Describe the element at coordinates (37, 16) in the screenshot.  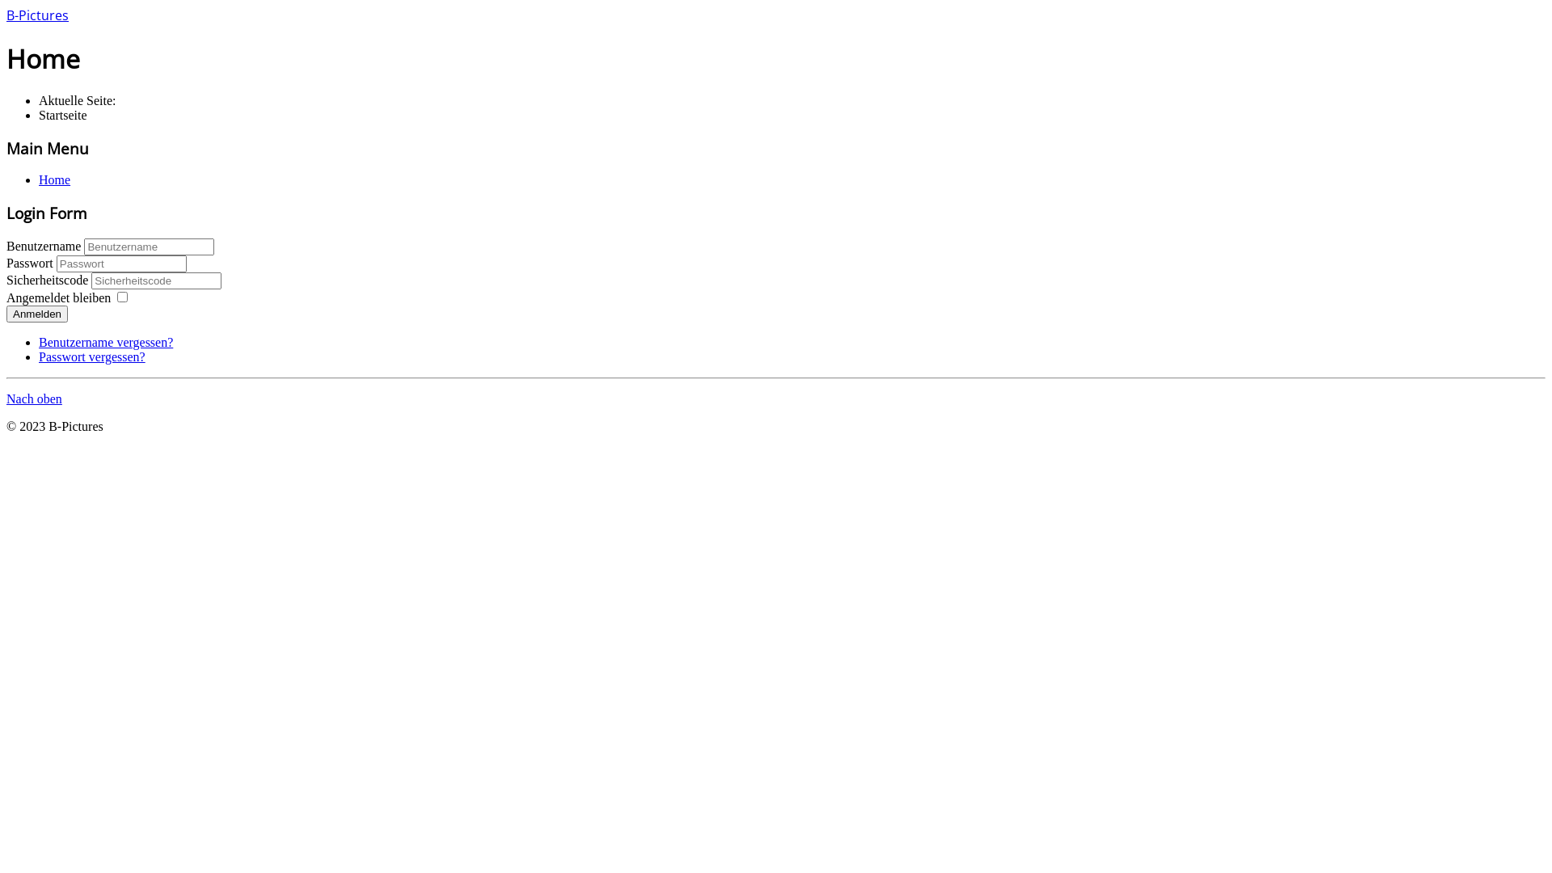
I see `B-Pictures` at that location.